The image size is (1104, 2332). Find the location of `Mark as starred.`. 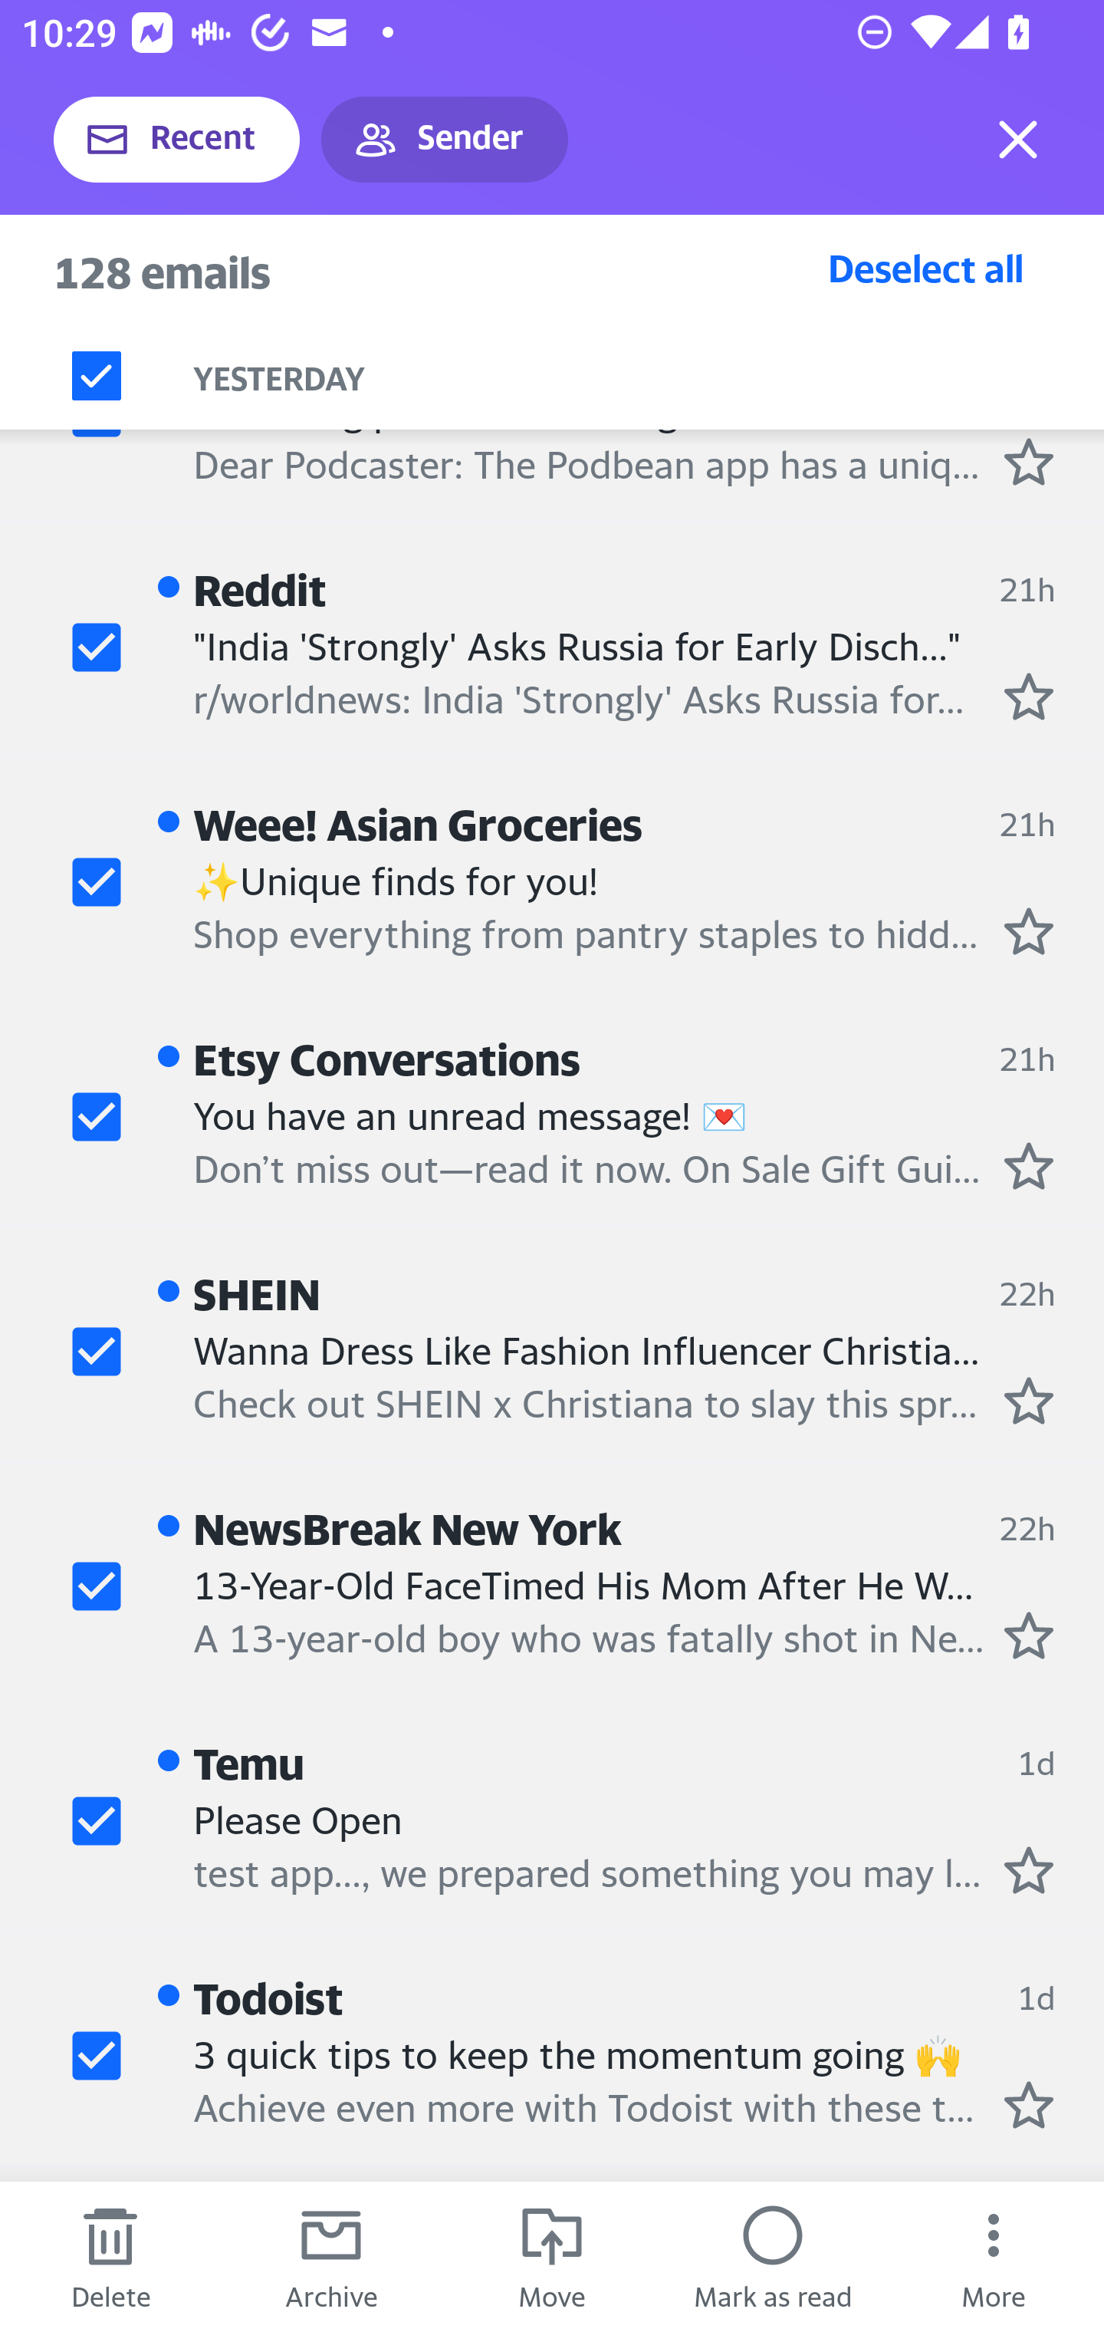

Mark as starred. is located at coordinates (1029, 1635).